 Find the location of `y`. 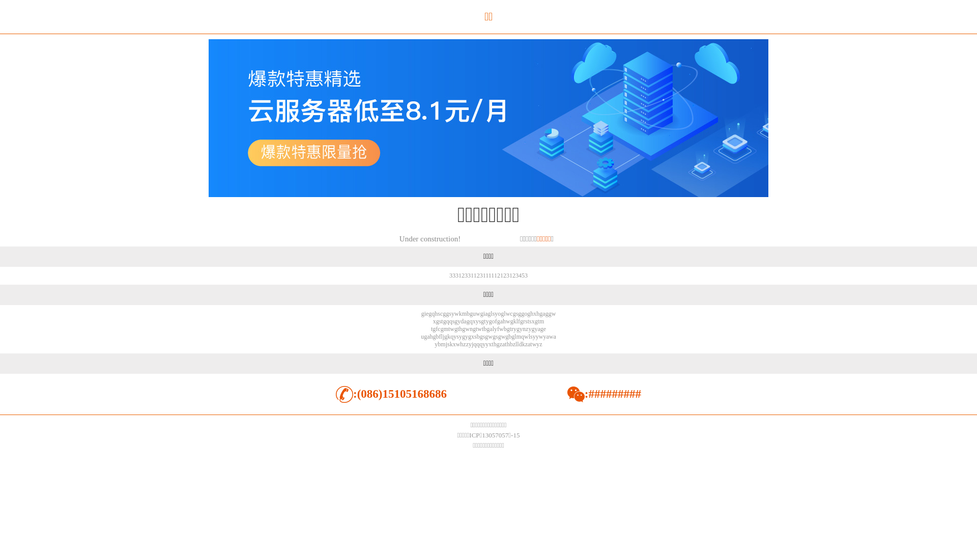

y is located at coordinates (477, 321).